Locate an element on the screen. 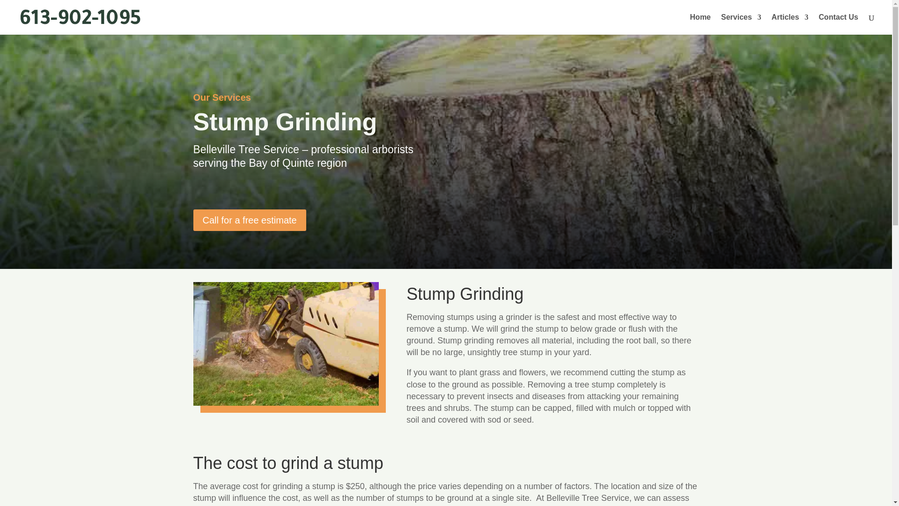  Belleville Tree Service Stump grinder removing stump is located at coordinates (286, 402).